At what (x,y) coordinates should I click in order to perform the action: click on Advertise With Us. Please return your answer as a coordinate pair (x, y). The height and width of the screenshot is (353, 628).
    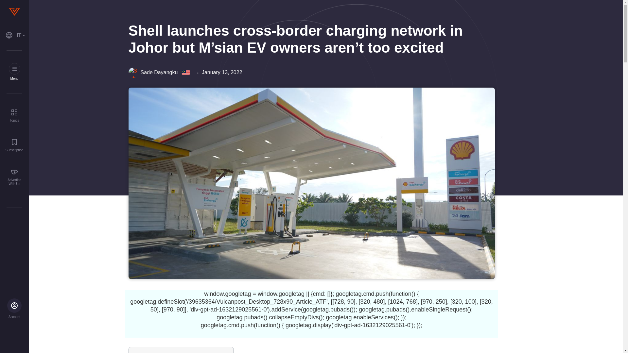
    Looking at the image, I should click on (14, 177).